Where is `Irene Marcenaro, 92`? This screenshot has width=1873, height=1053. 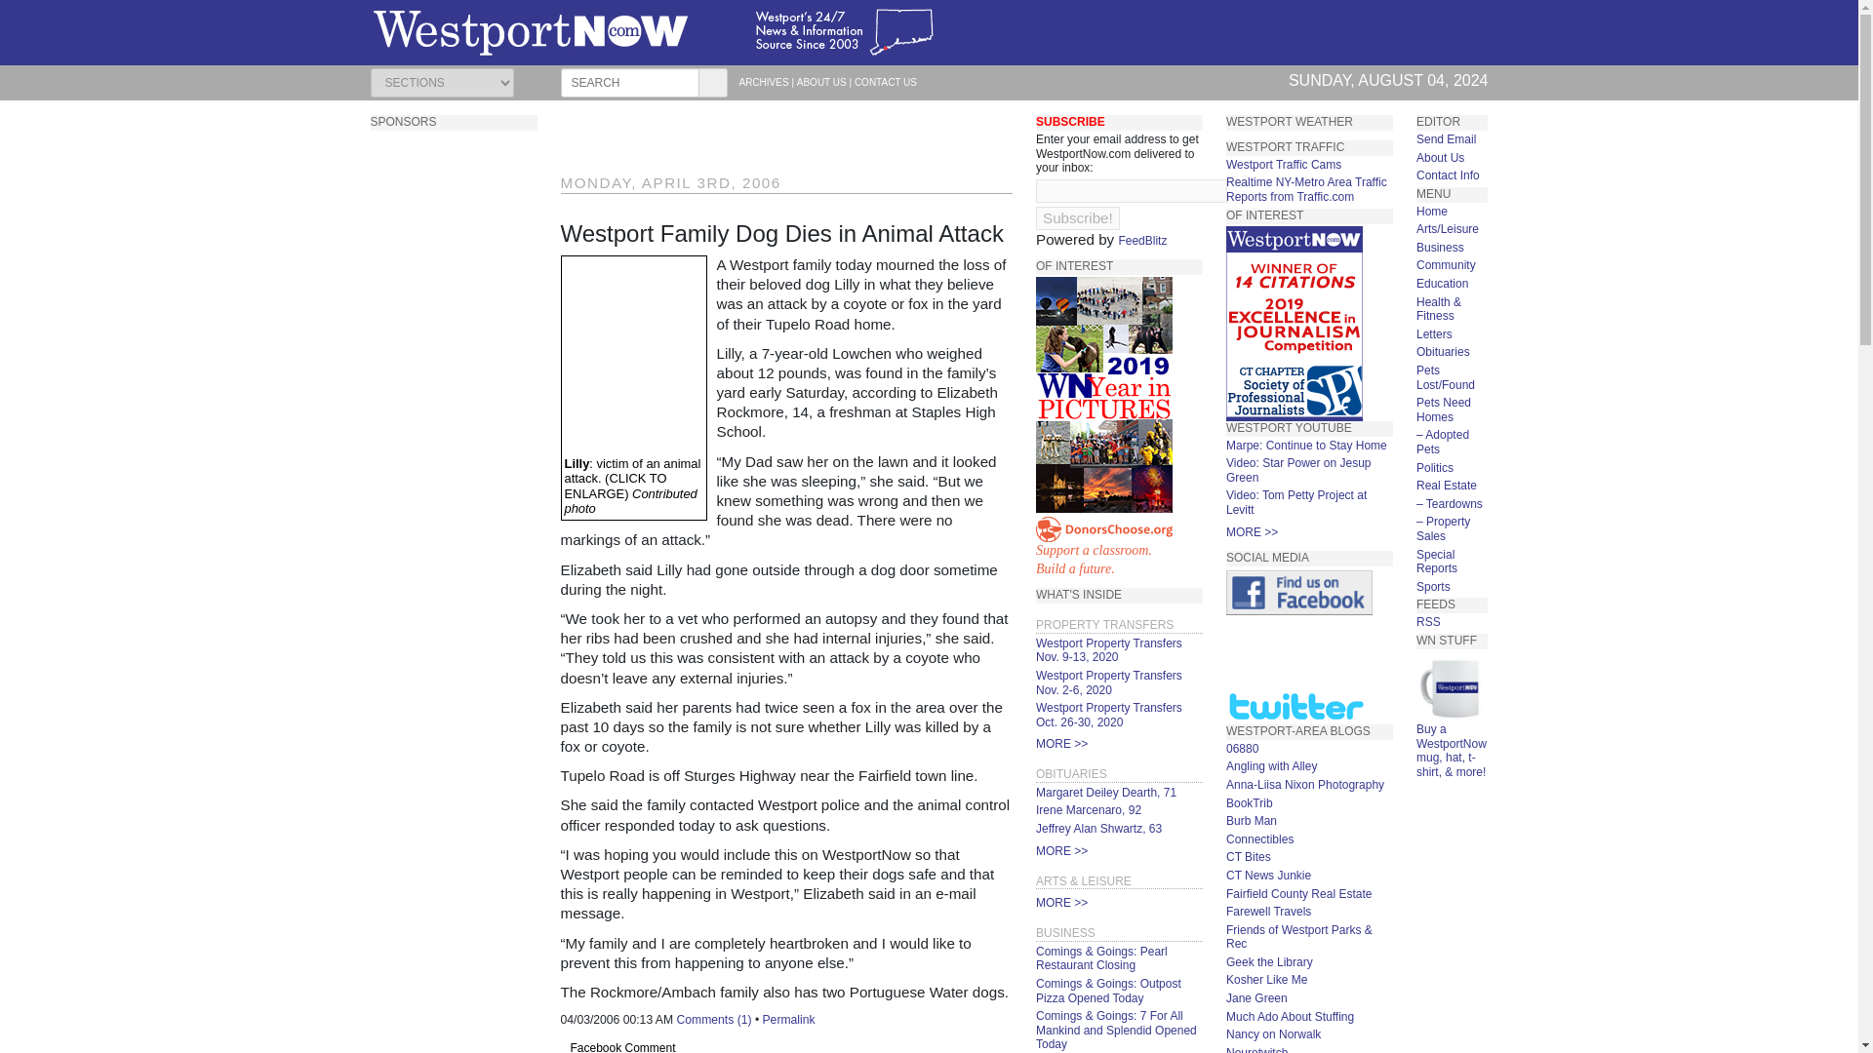
Irene Marcenaro, 92 is located at coordinates (821, 82).